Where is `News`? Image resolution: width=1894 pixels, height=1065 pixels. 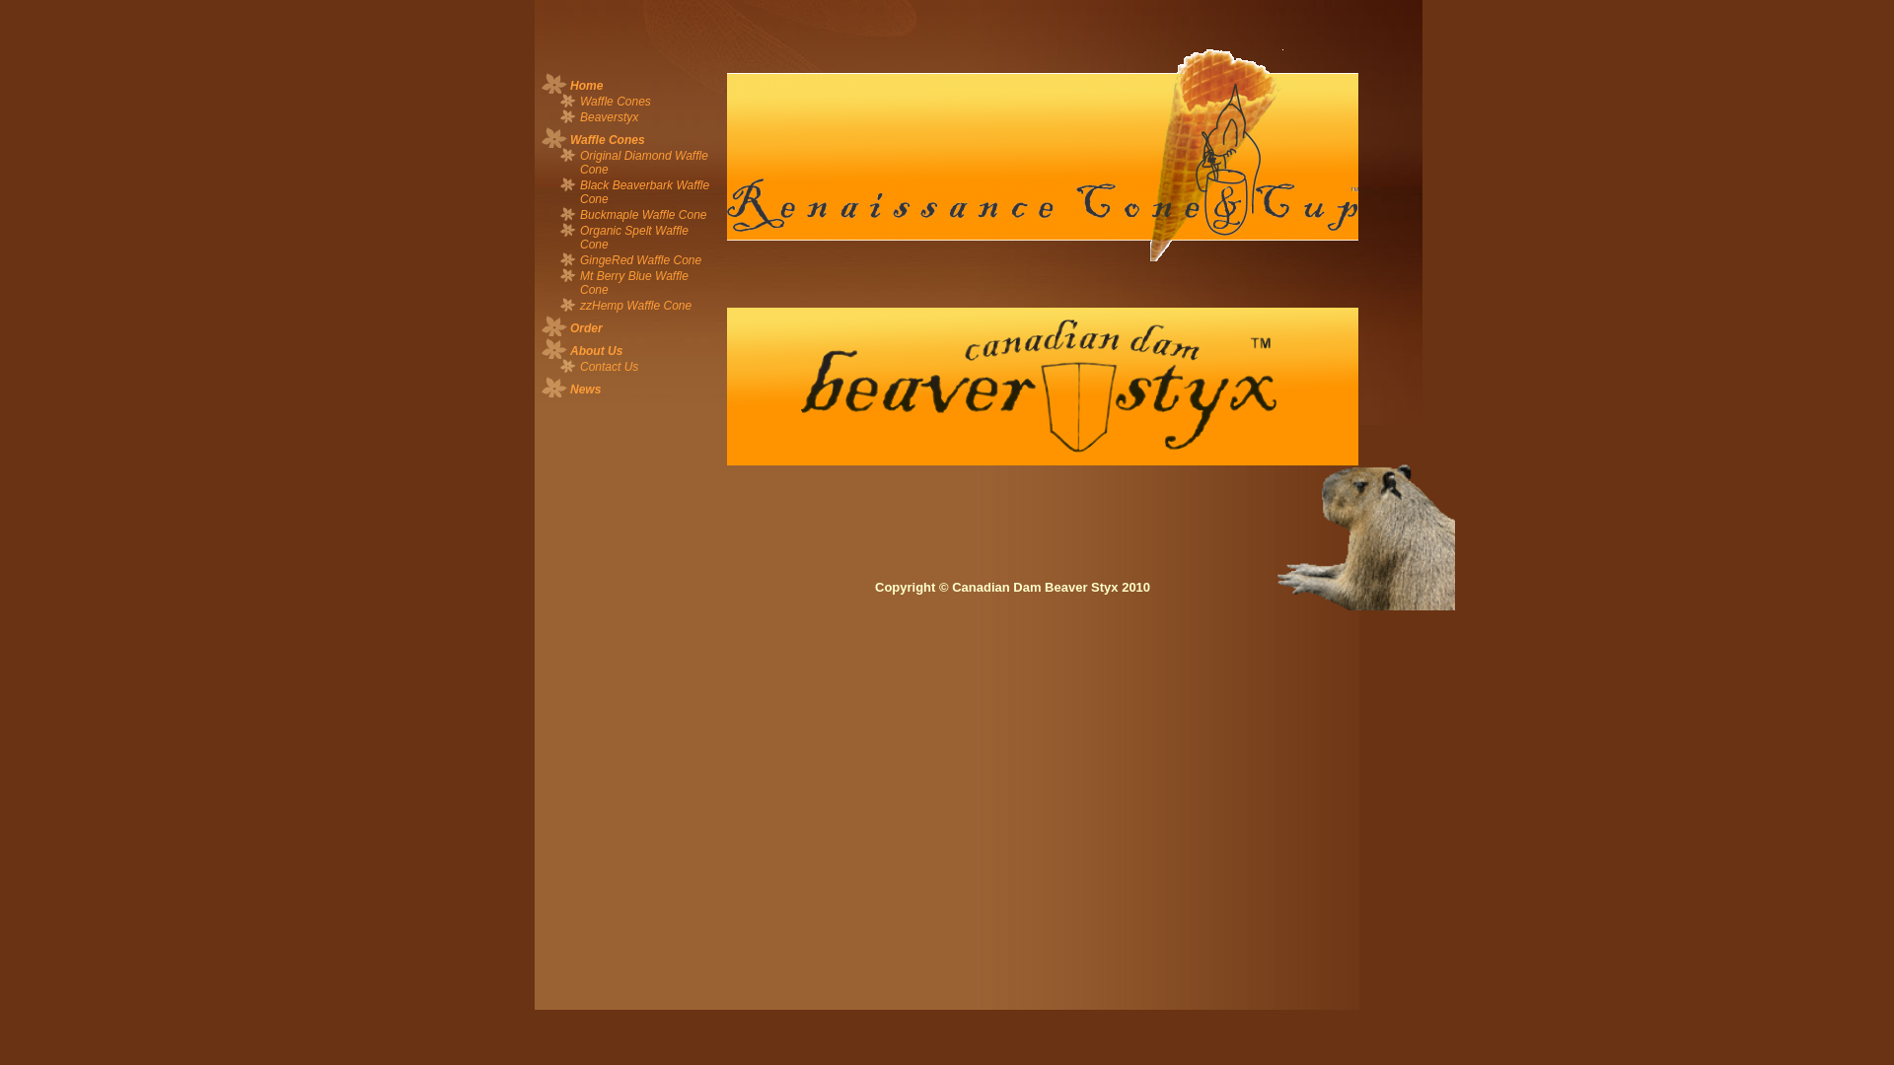 News is located at coordinates (629, 387).